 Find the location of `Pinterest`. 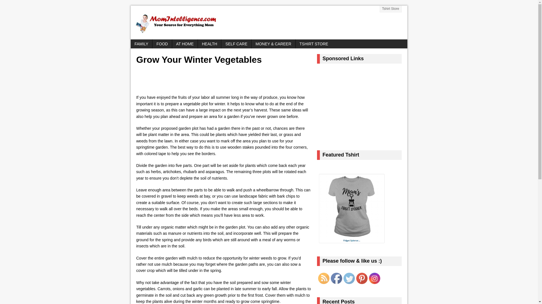

Pinterest is located at coordinates (362, 278).